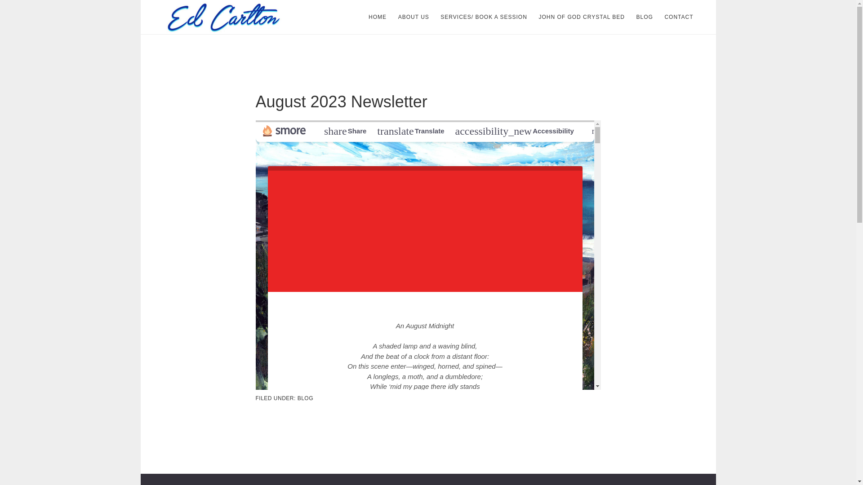 This screenshot has width=863, height=485. I want to click on BLOG, so click(644, 17).